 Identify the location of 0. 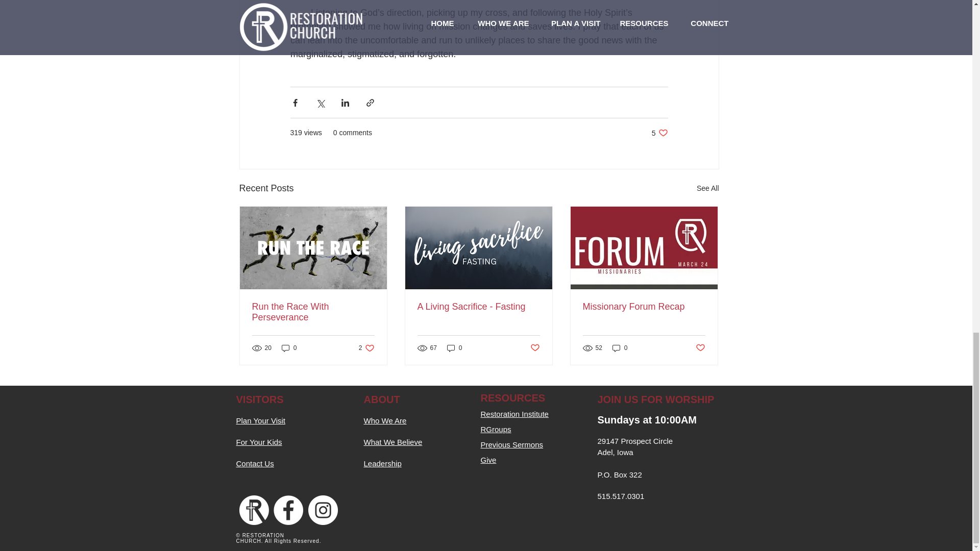
(454, 348).